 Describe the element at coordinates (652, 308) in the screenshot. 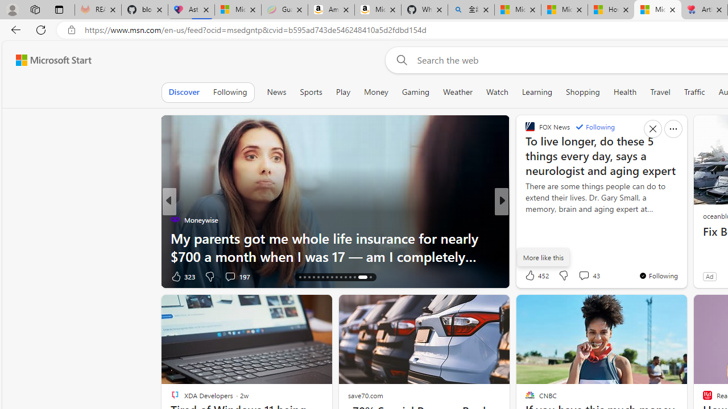

I see `Hide this story` at that location.